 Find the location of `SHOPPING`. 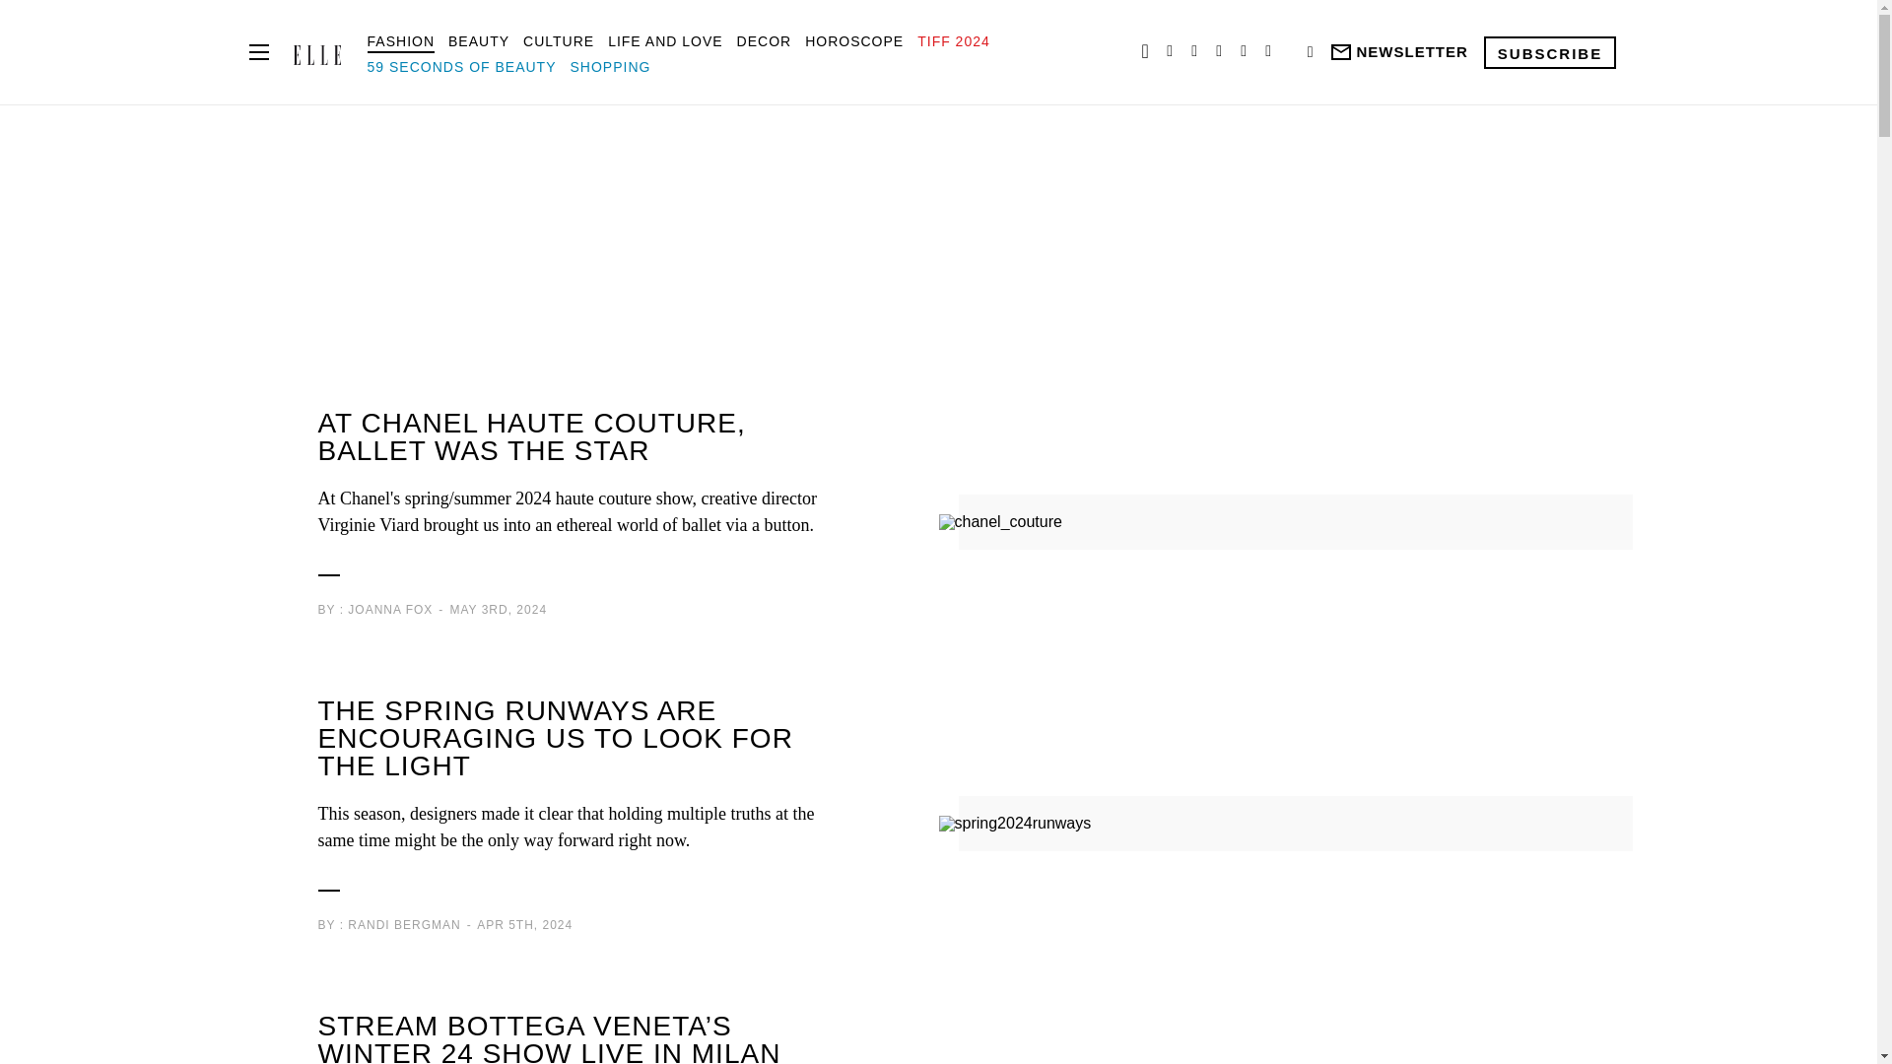

SHOPPING is located at coordinates (609, 67).